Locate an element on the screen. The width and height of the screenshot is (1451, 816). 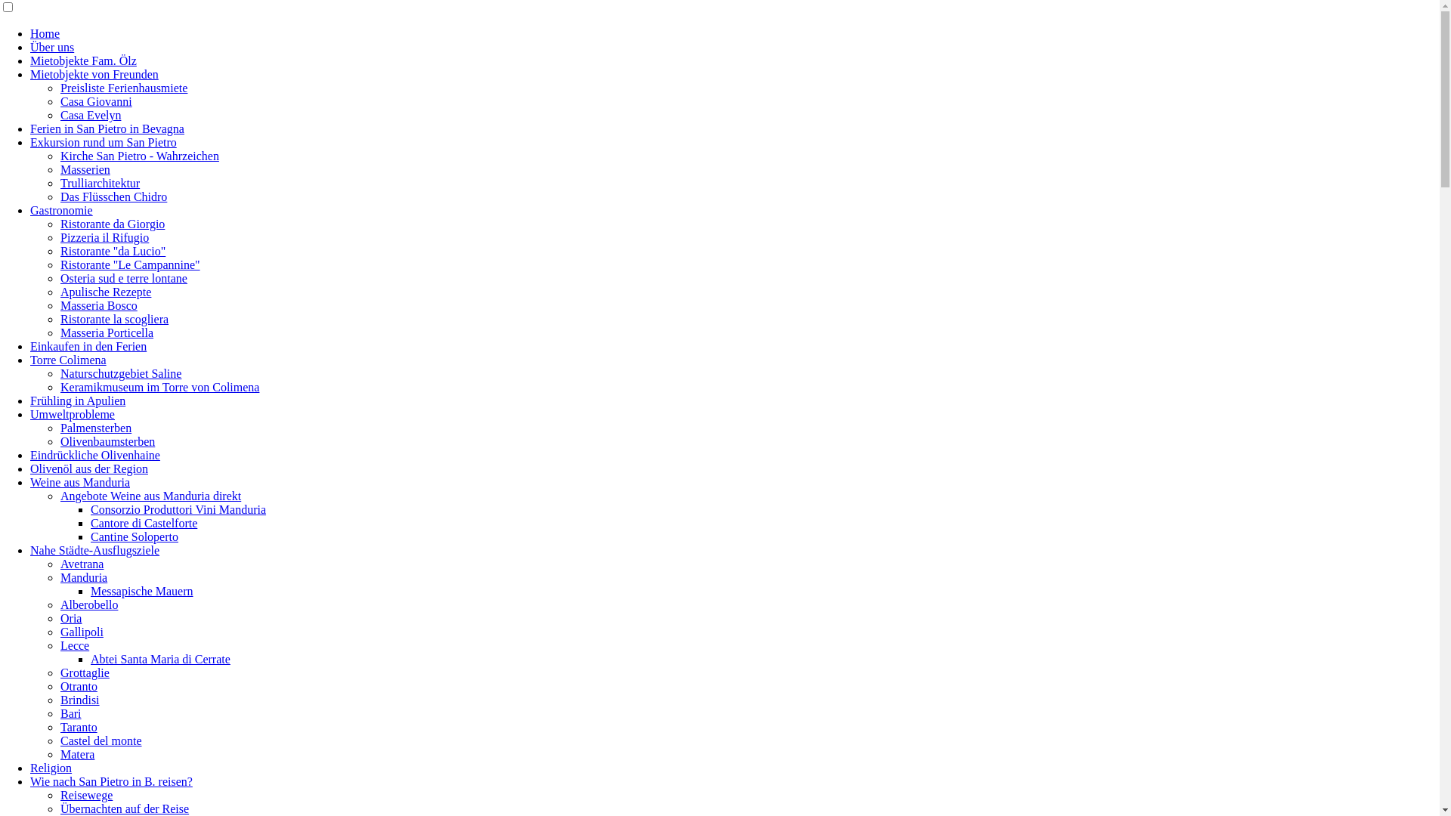
Ristorante "Le Campannine" is located at coordinates (130, 264).